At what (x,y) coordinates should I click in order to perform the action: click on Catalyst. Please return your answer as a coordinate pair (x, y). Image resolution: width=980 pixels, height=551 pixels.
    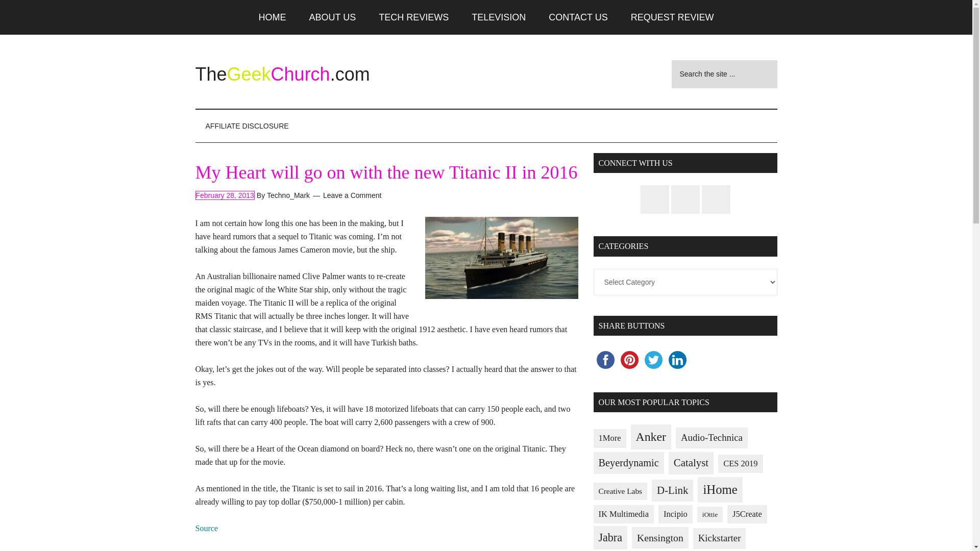
    Looking at the image, I should click on (691, 463).